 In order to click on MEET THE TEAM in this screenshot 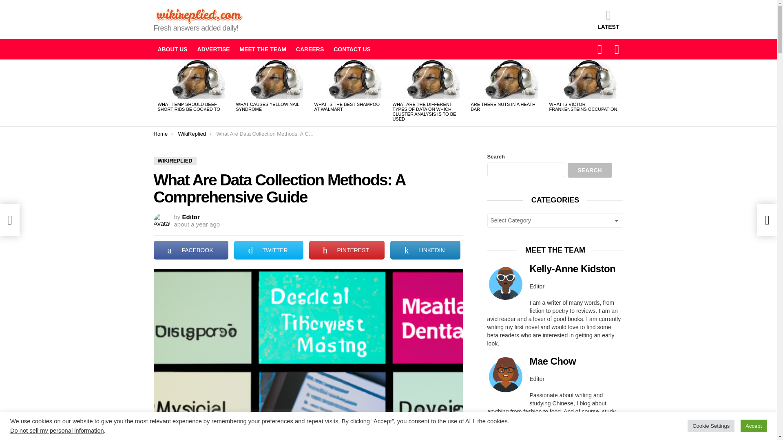, I will do `click(263, 49)`.